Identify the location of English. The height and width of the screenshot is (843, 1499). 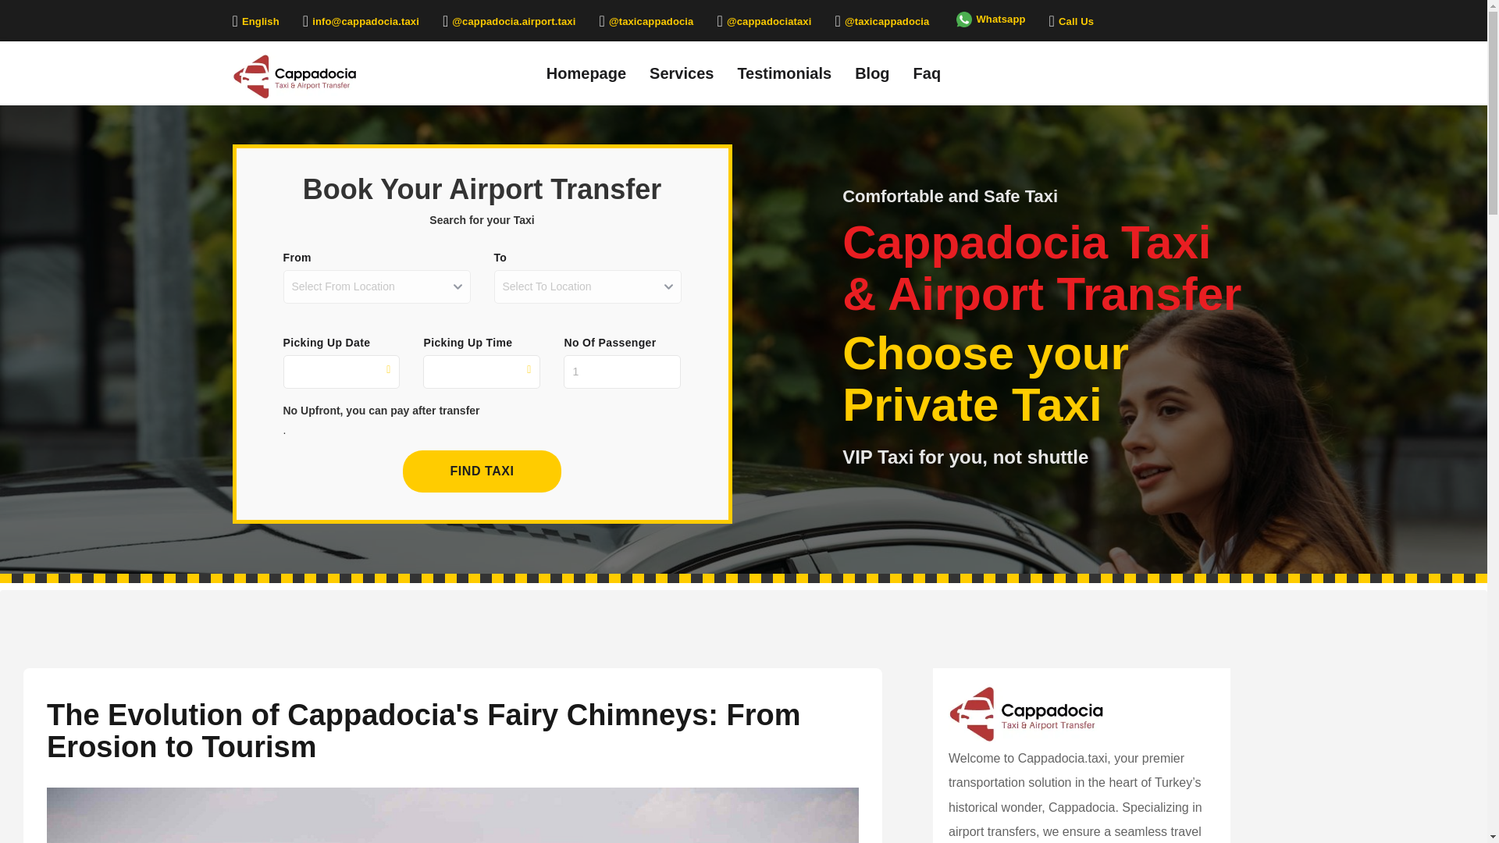
(255, 20).